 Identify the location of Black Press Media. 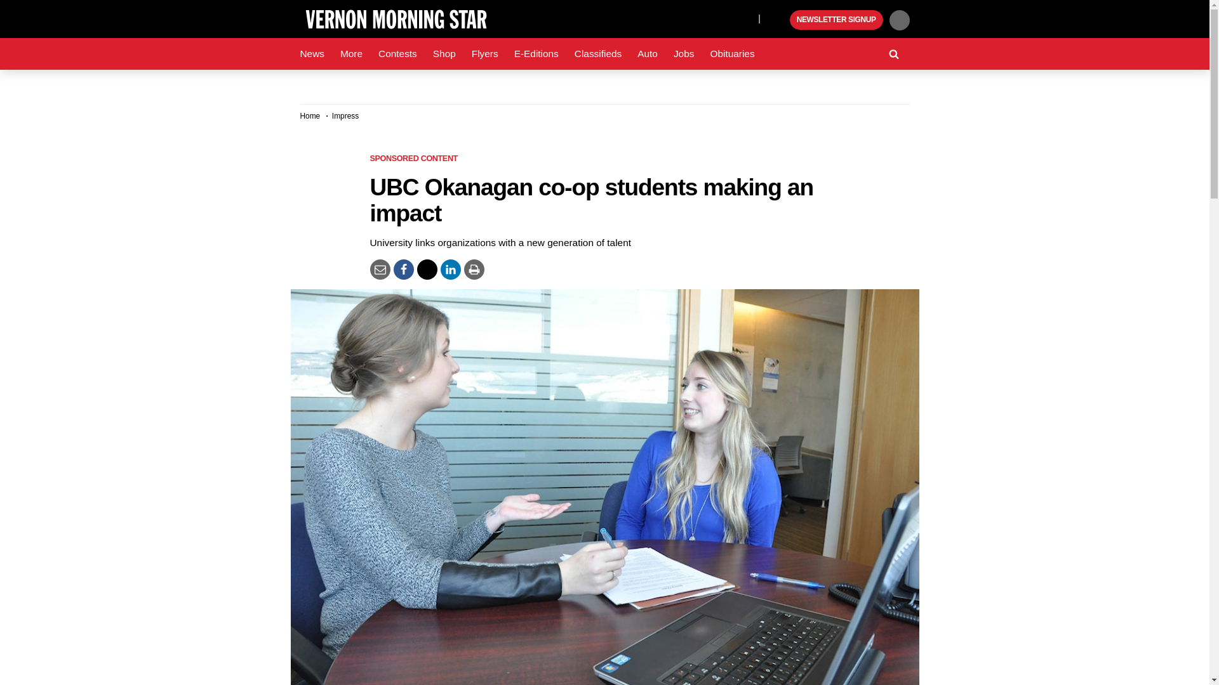
(778, 20).